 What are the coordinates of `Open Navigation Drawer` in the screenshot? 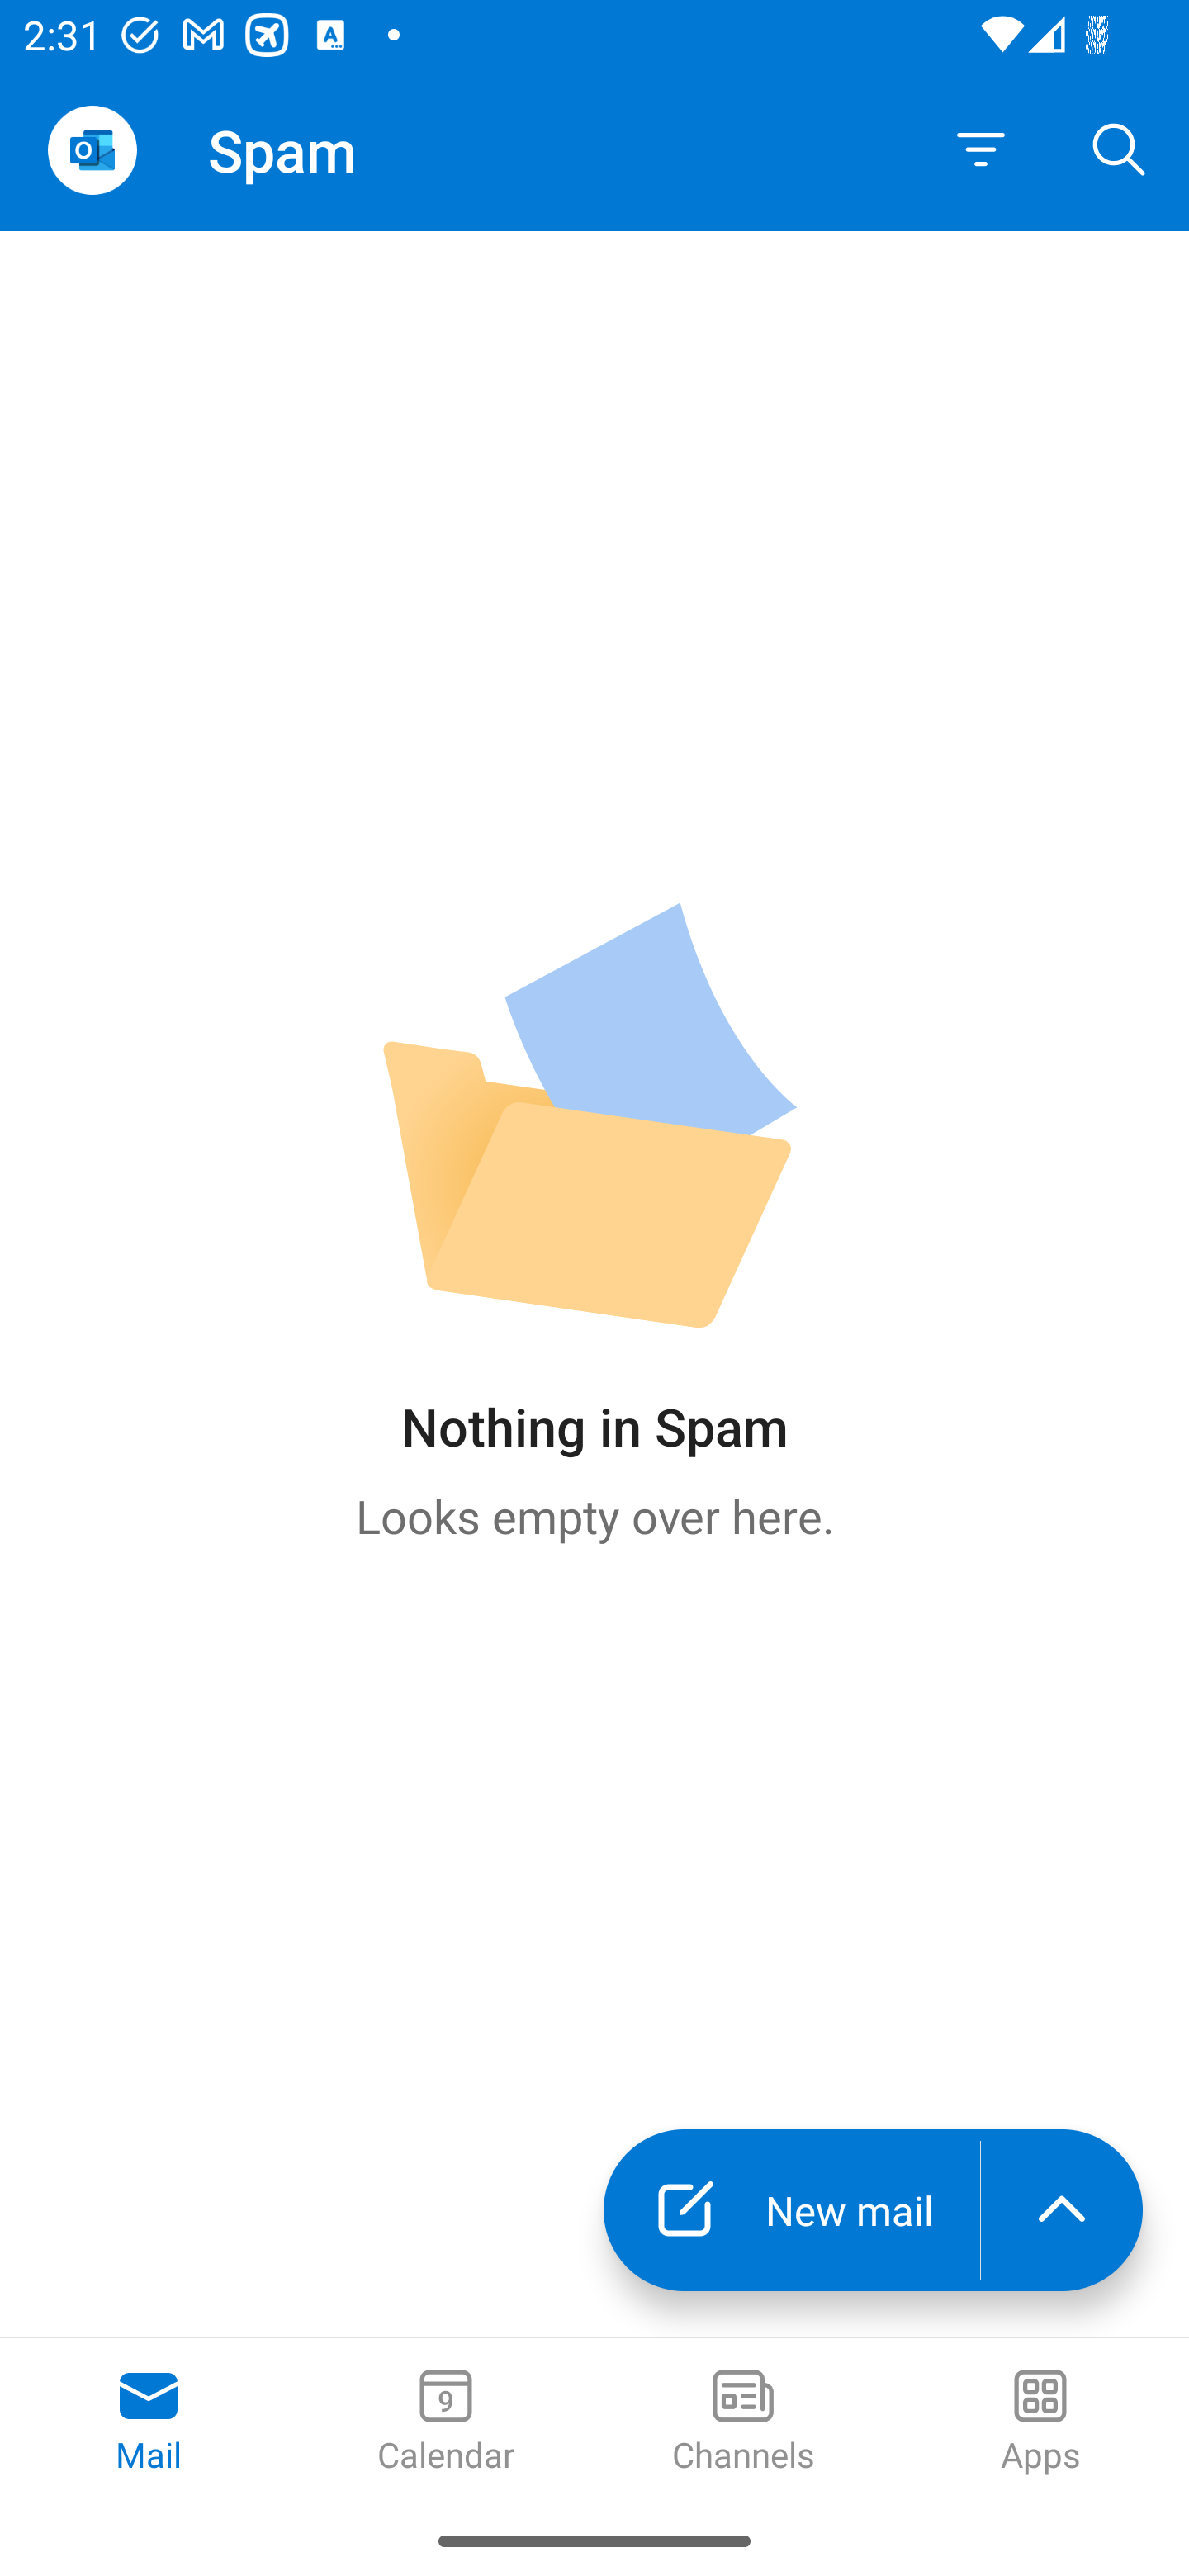 It's located at (92, 150).